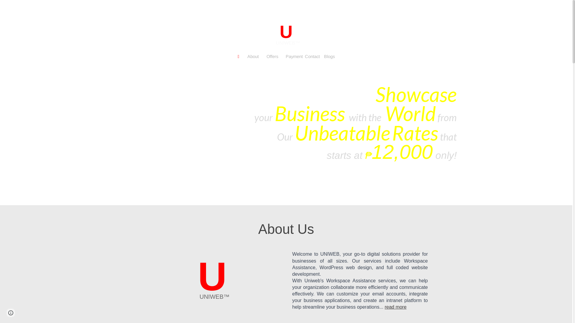 Image resolution: width=575 pixels, height=323 pixels. What do you see at coordinates (295, 56) in the screenshot?
I see `Payment ` at bounding box center [295, 56].